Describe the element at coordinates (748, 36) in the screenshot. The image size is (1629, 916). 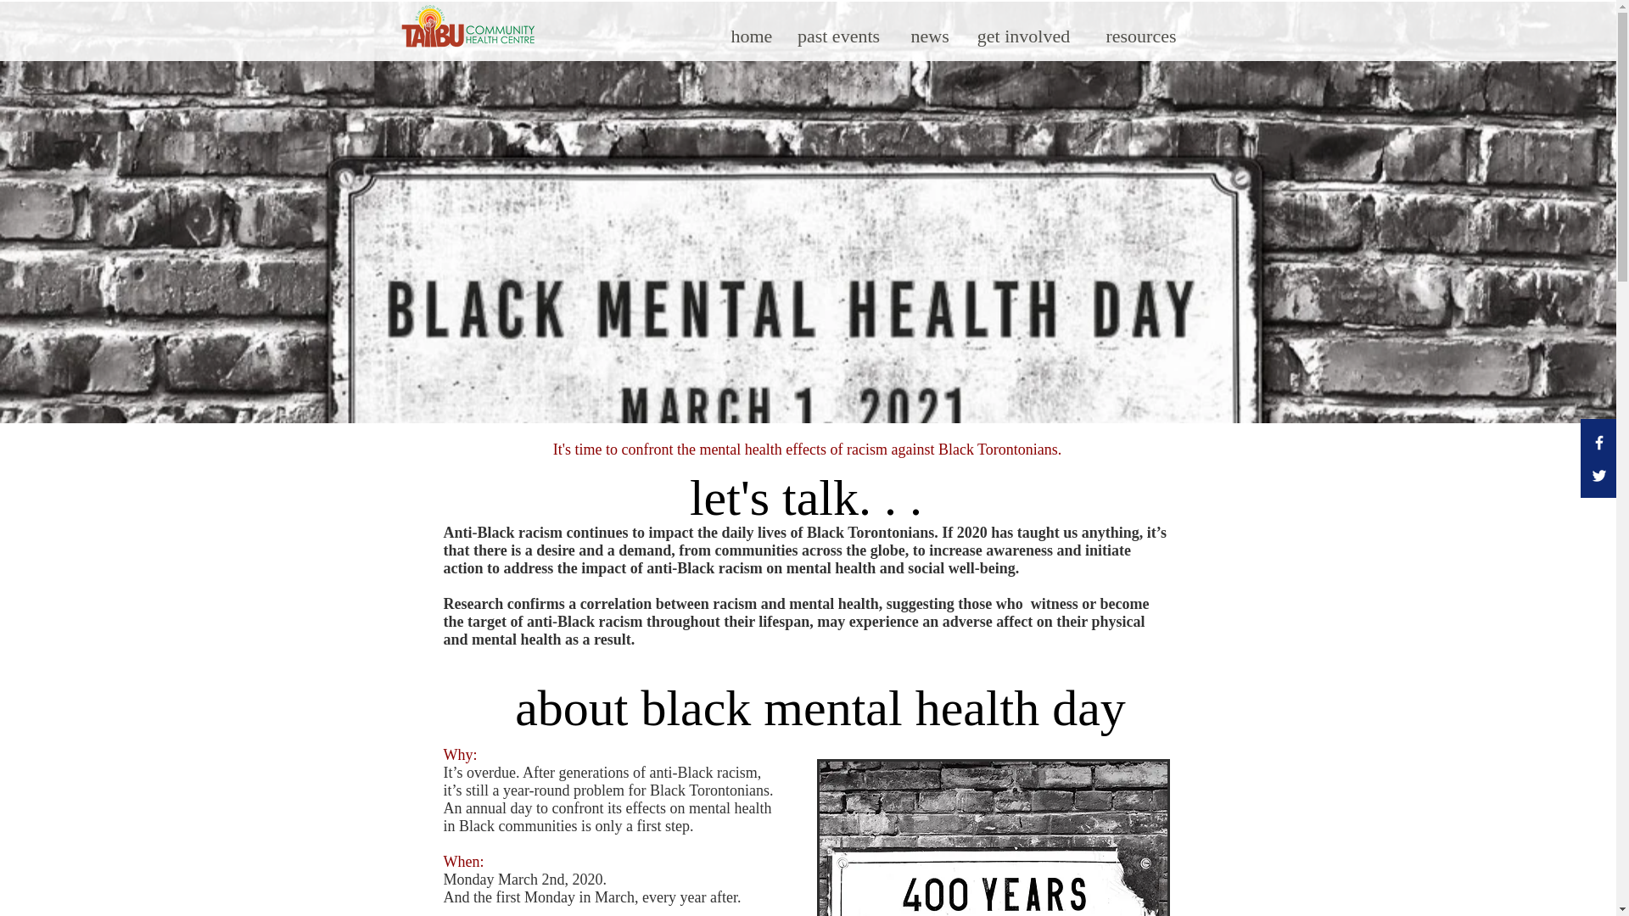
I see `home` at that location.